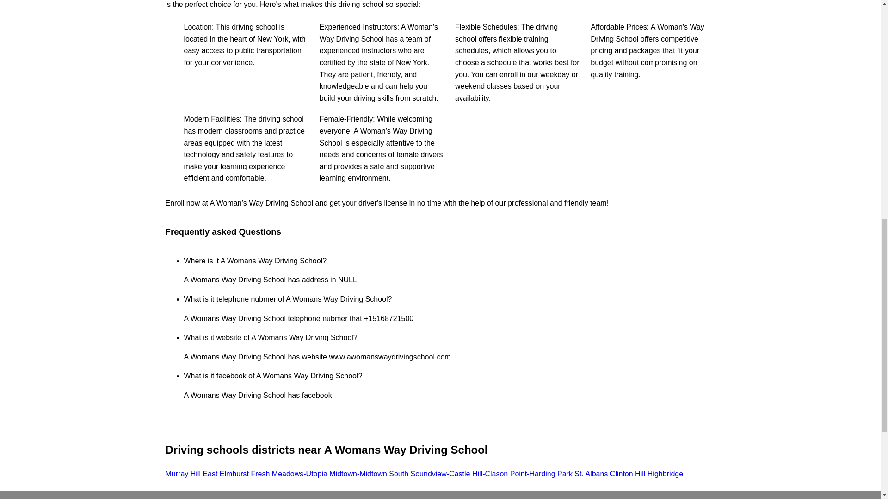 The width and height of the screenshot is (888, 499). What do you see at coordinates (491, 474) in the screenshot?
I see `Soundview-Castle Hill-Clason Point-Harding Park` at bounding box center [491, 474].